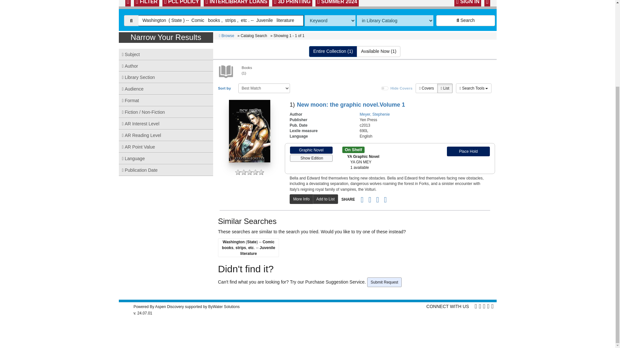  I want to click on on, so click(385, 88).